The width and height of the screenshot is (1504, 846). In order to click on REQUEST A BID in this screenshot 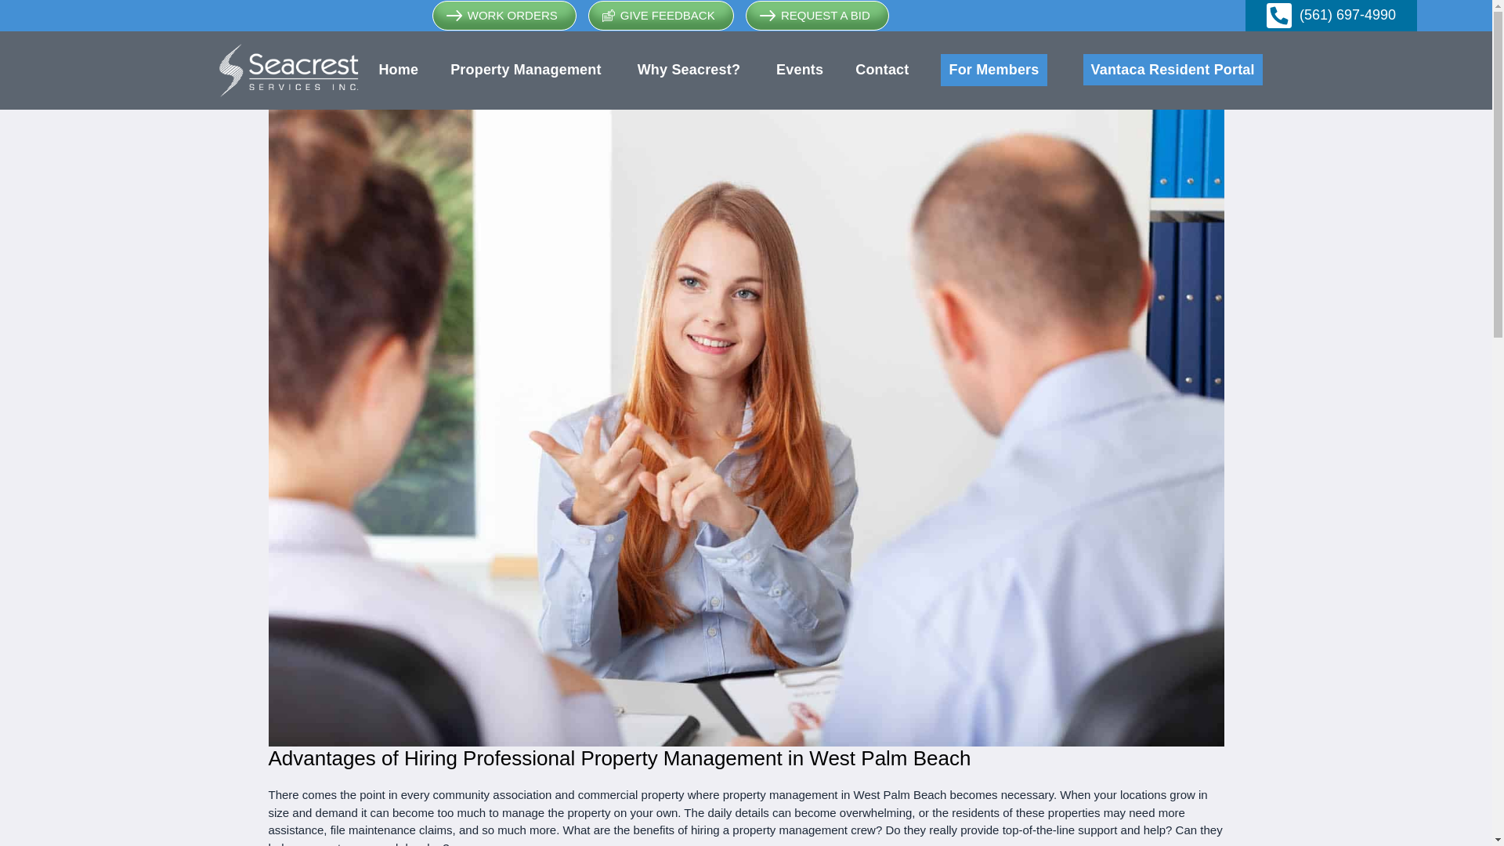, I will do `click(817, 16)`.